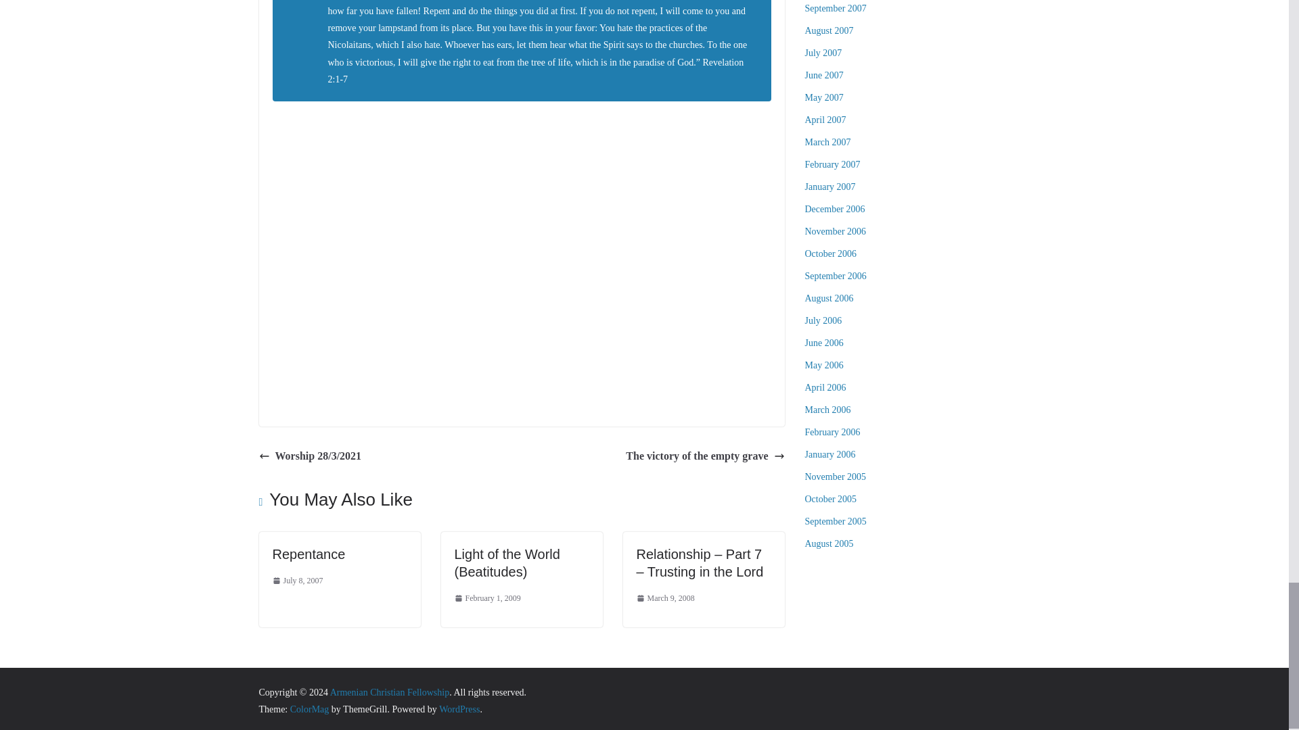 This screenshot has width=1299, height=730. Describe the element at coordinates (664, 599) in the screenshot. I see `March 9, 2008` at that location.